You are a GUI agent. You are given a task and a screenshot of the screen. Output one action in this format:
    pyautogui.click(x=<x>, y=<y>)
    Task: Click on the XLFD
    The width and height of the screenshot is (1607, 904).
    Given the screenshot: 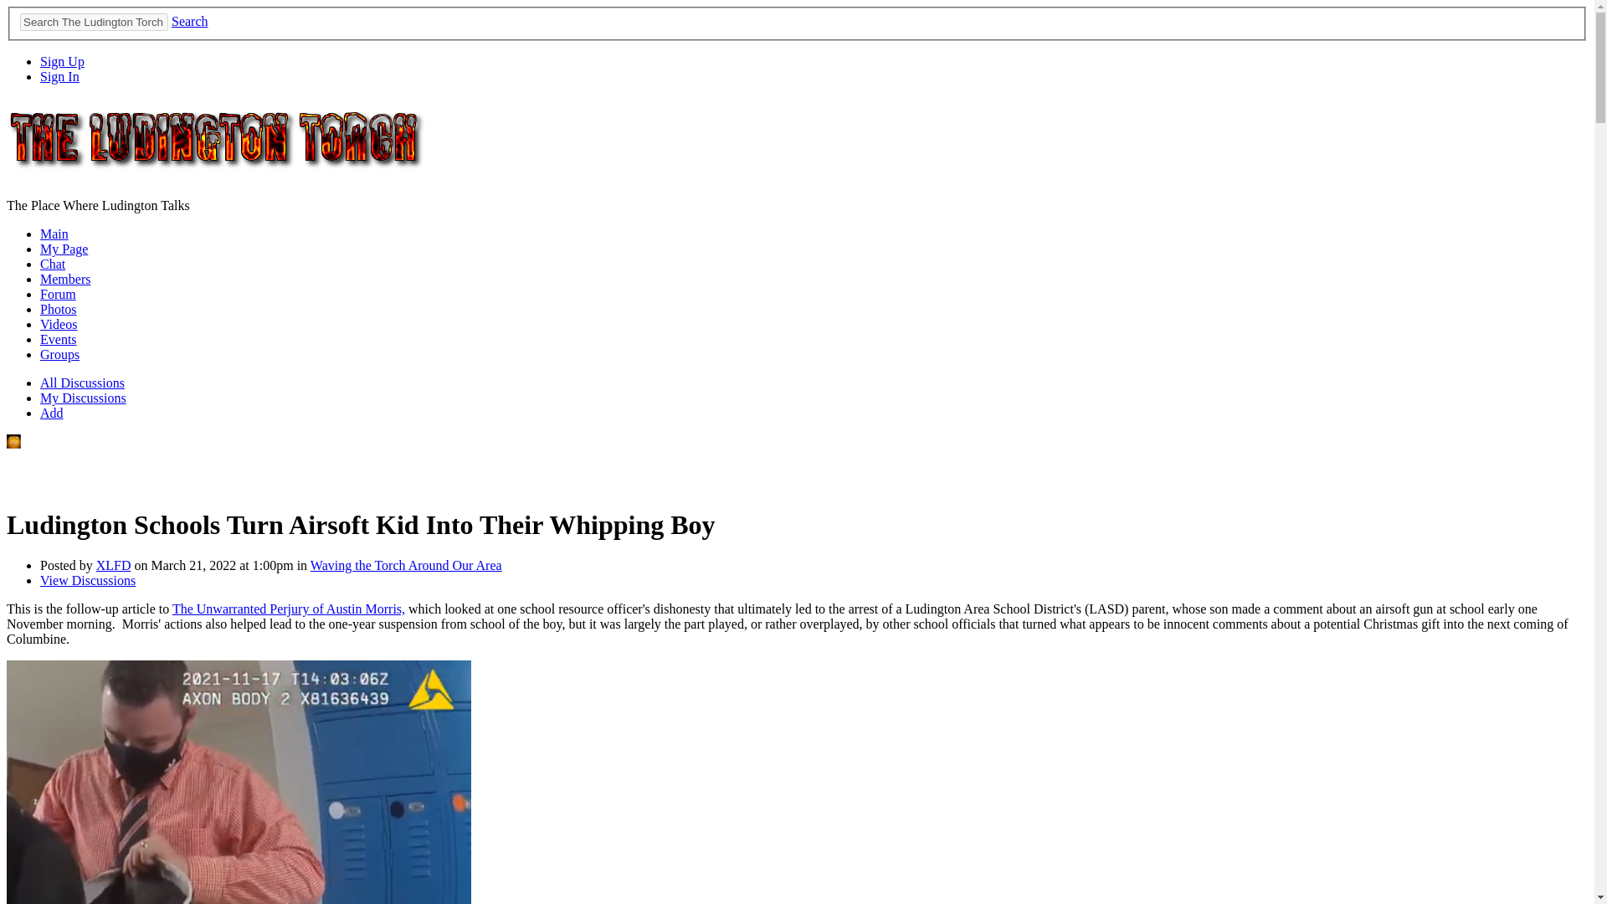 What is the action you would take?
    pyautogui.click(x=114, y=565)
    